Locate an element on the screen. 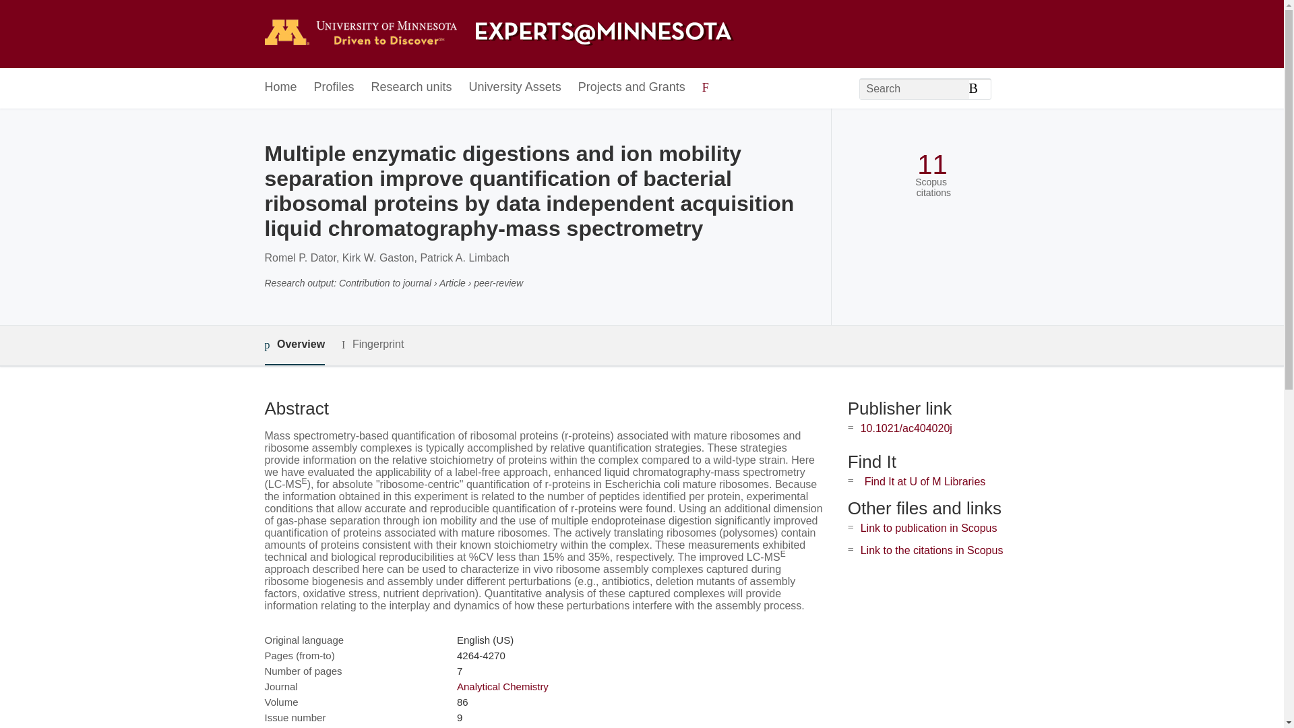 The image size is (1294, 728). Research units is located at coordinates (411, 88).